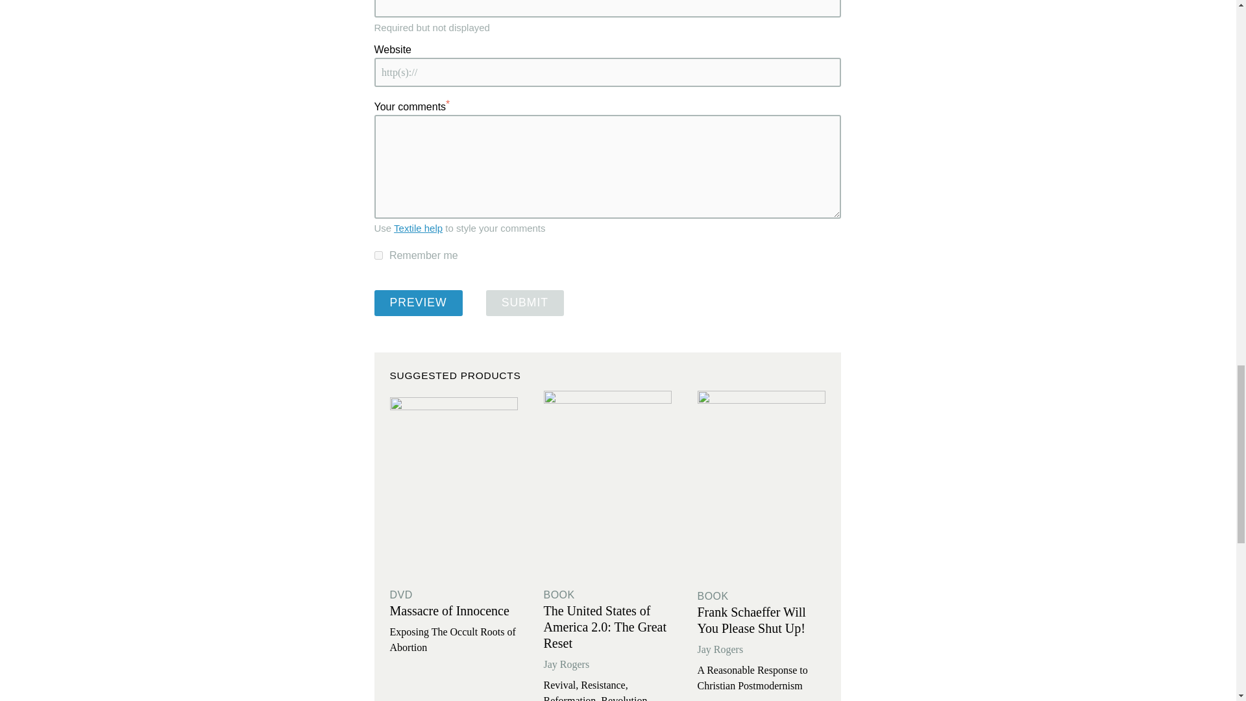 The height and width of the screenshot is (701, 1246). I want to click on Read more, so click(607, 486).